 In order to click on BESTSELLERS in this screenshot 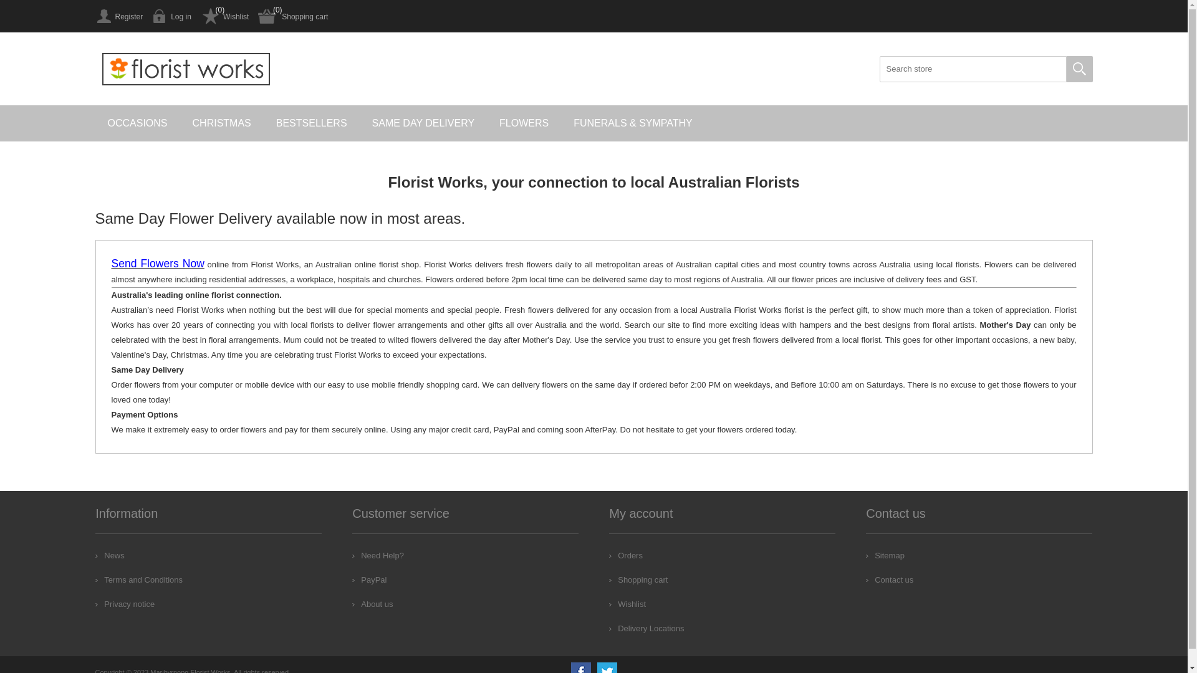, I will do `click(312, 123)`.